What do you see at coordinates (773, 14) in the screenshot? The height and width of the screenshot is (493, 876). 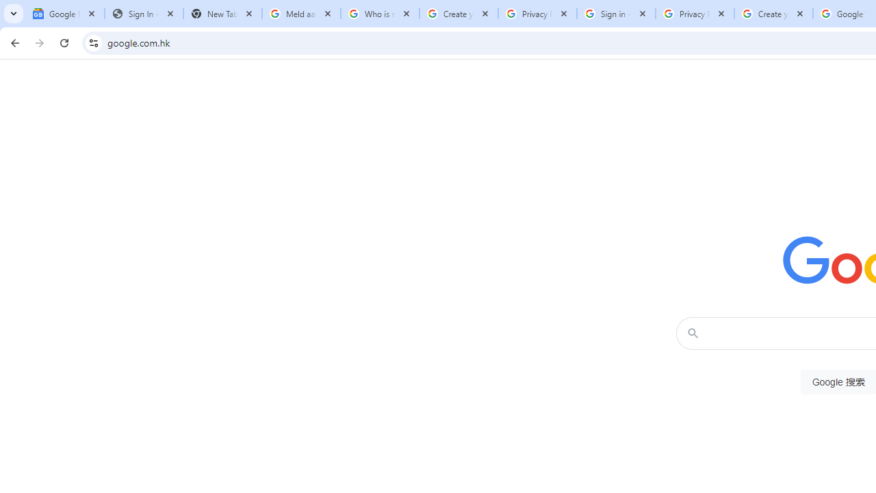 I see `Create your Google Account` at bounding box center [773, 14].